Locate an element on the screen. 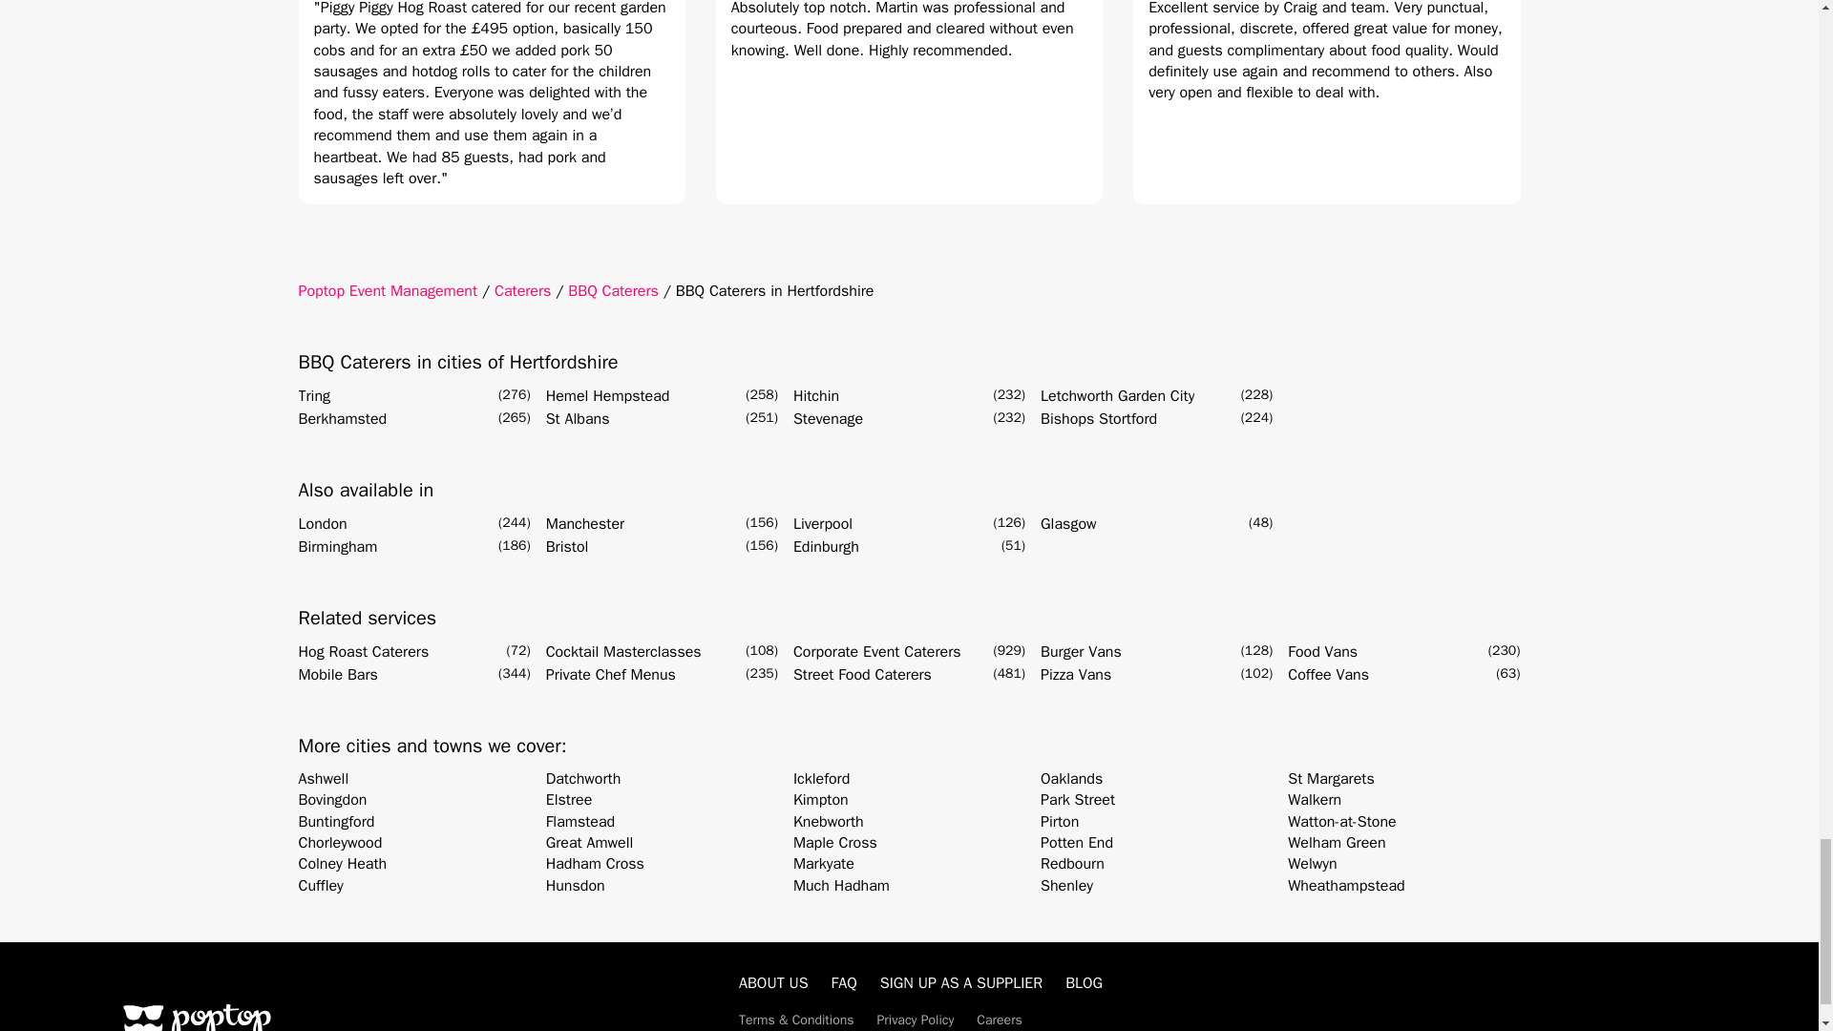 This screenshot has width=1833, height=1031. BBQ Caterers is located at coordinates (613, 290).